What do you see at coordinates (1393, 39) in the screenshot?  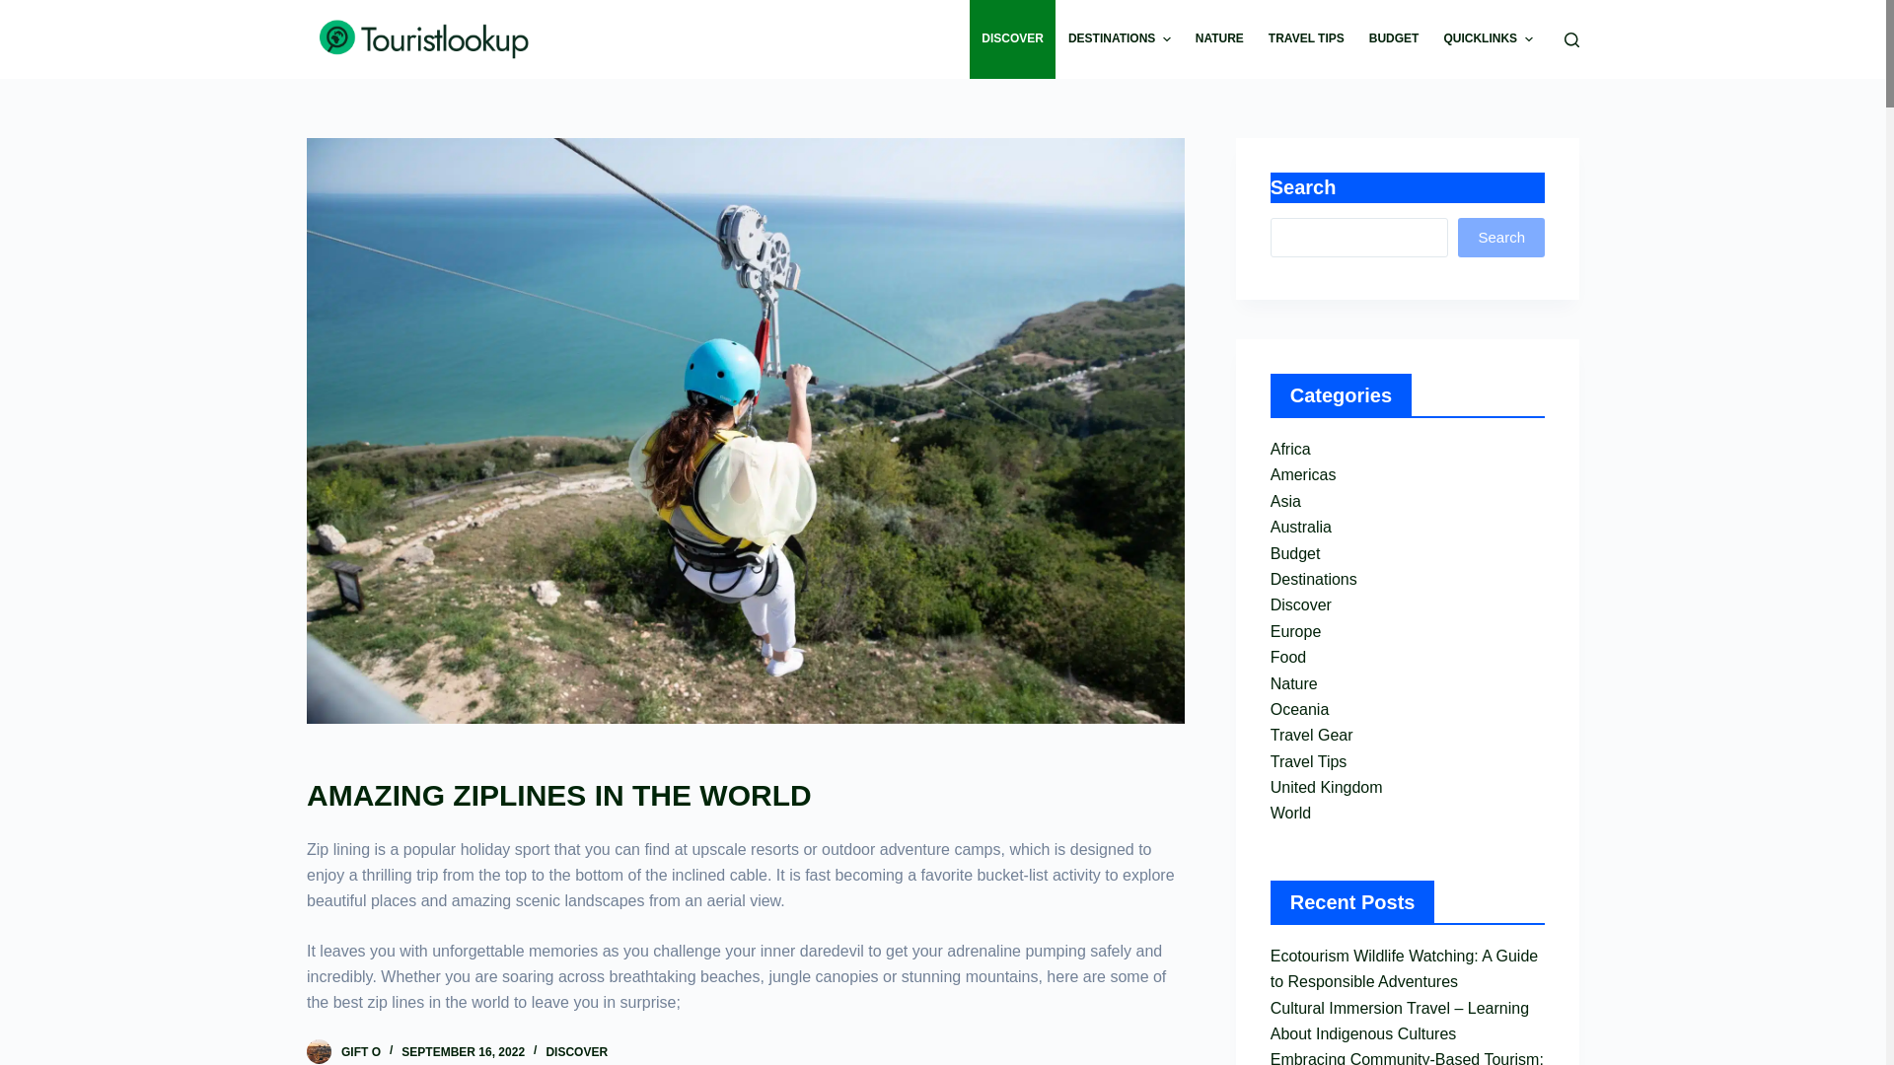 I see `BUDGET` at bounding box center [1393, 39].